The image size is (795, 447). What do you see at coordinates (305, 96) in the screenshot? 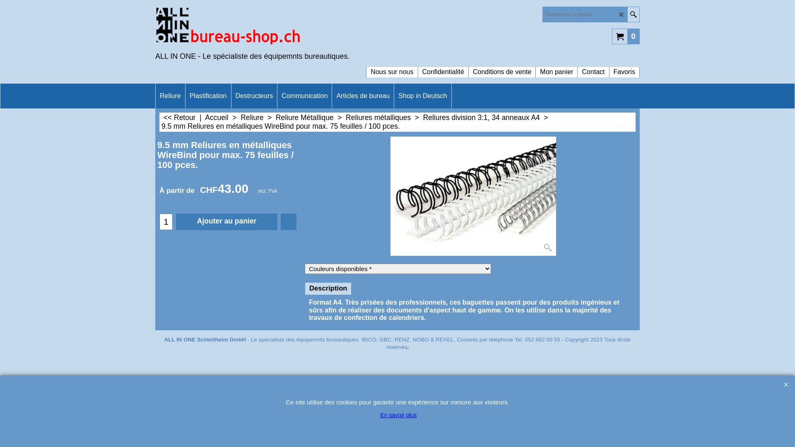
I see `Communication` at bounding box center [305, 96].